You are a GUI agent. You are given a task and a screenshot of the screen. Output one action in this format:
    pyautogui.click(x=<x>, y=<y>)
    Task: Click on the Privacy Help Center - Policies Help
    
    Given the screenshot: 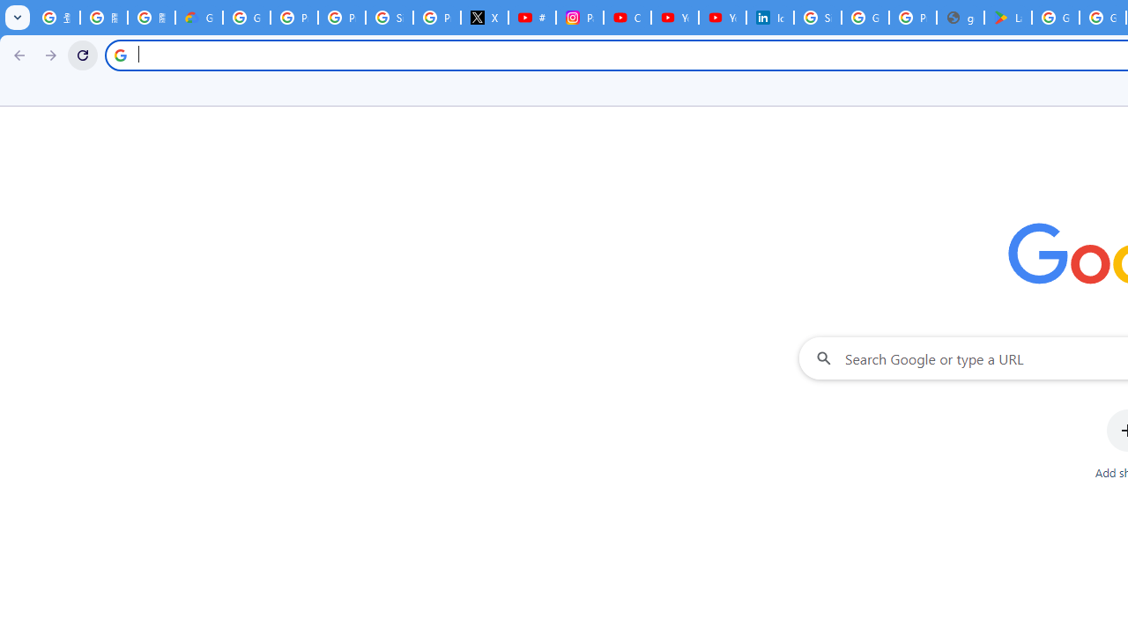 What is the action you would take?
    pyautogui.click(x=342, y=18)
    